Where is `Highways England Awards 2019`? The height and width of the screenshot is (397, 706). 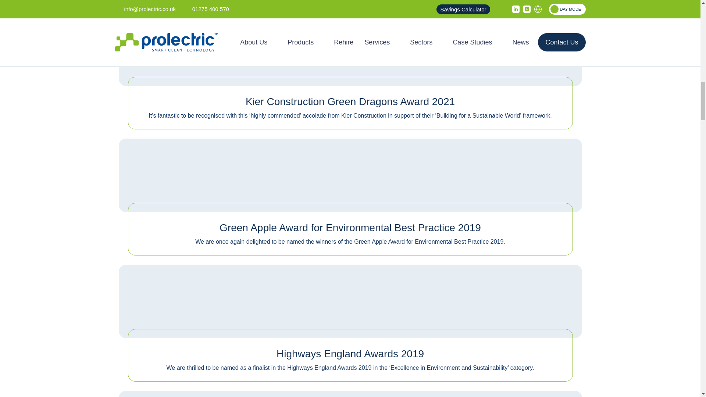
Highways England Awards 2019 is located at coordinates (350, 296).